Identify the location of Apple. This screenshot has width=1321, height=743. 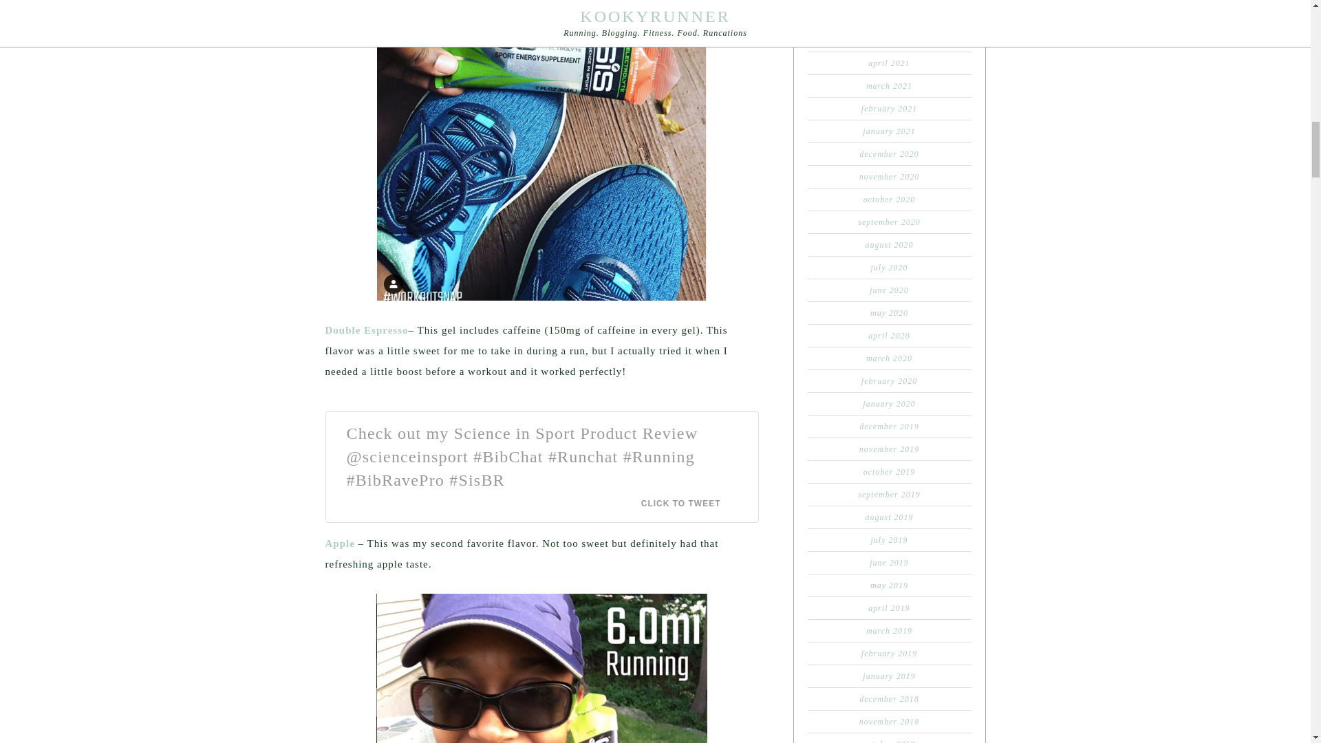
(339, 543).